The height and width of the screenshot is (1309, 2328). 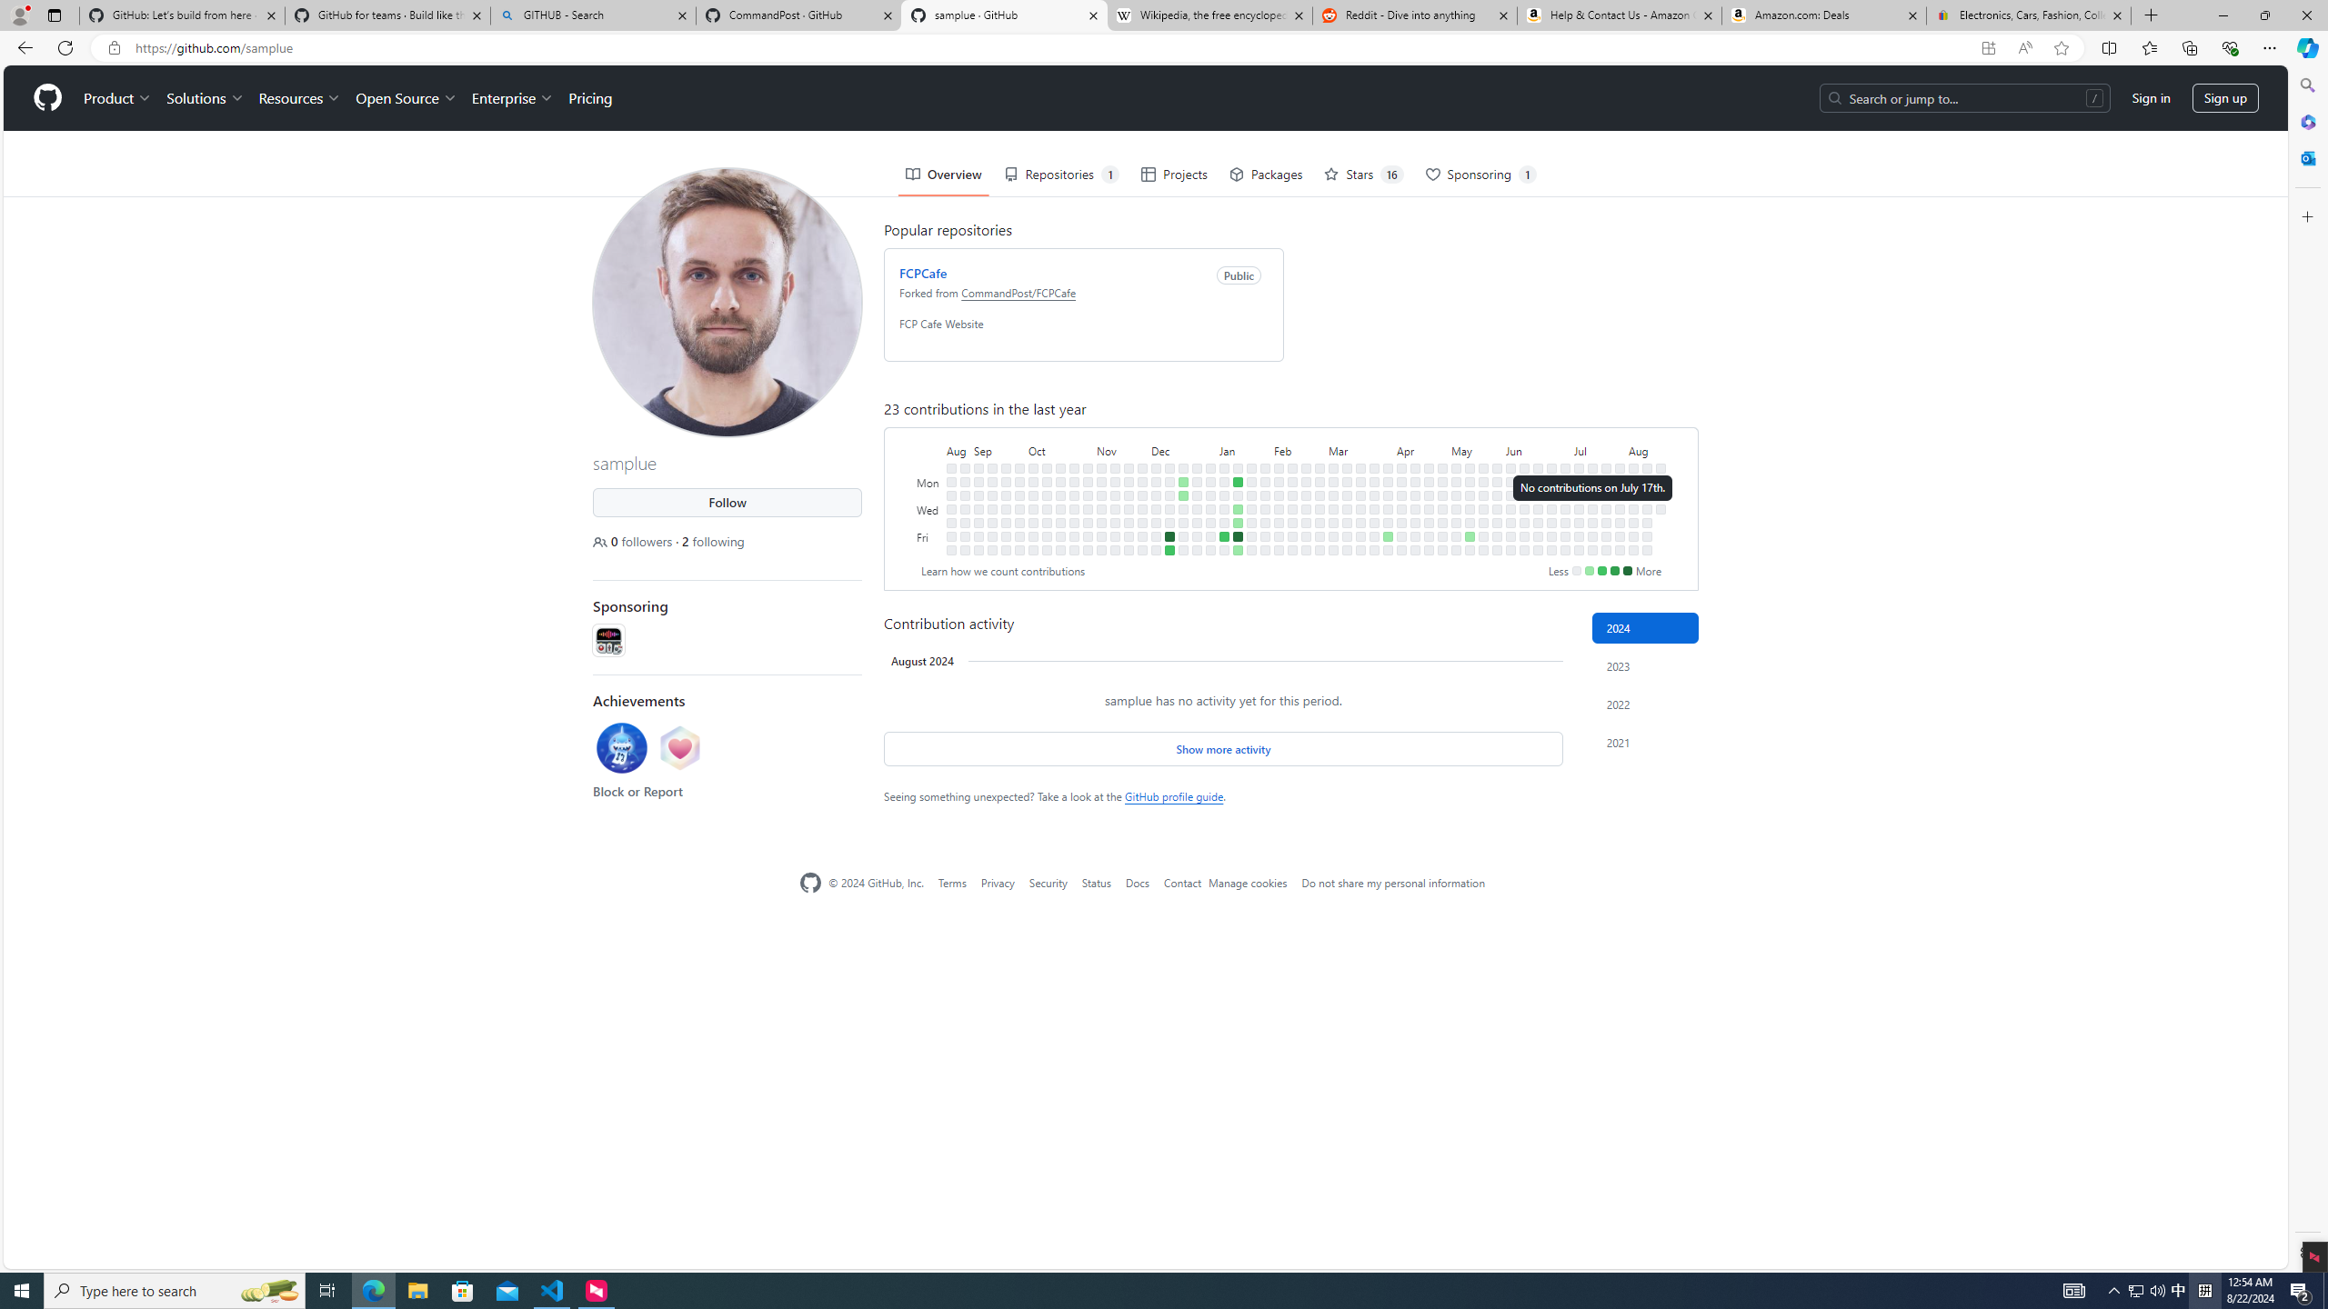 What do you see at coordinates (1252, 467) in the screenshot?
I see `No contributions on January 21st.` at bounding box center [1252, 467].